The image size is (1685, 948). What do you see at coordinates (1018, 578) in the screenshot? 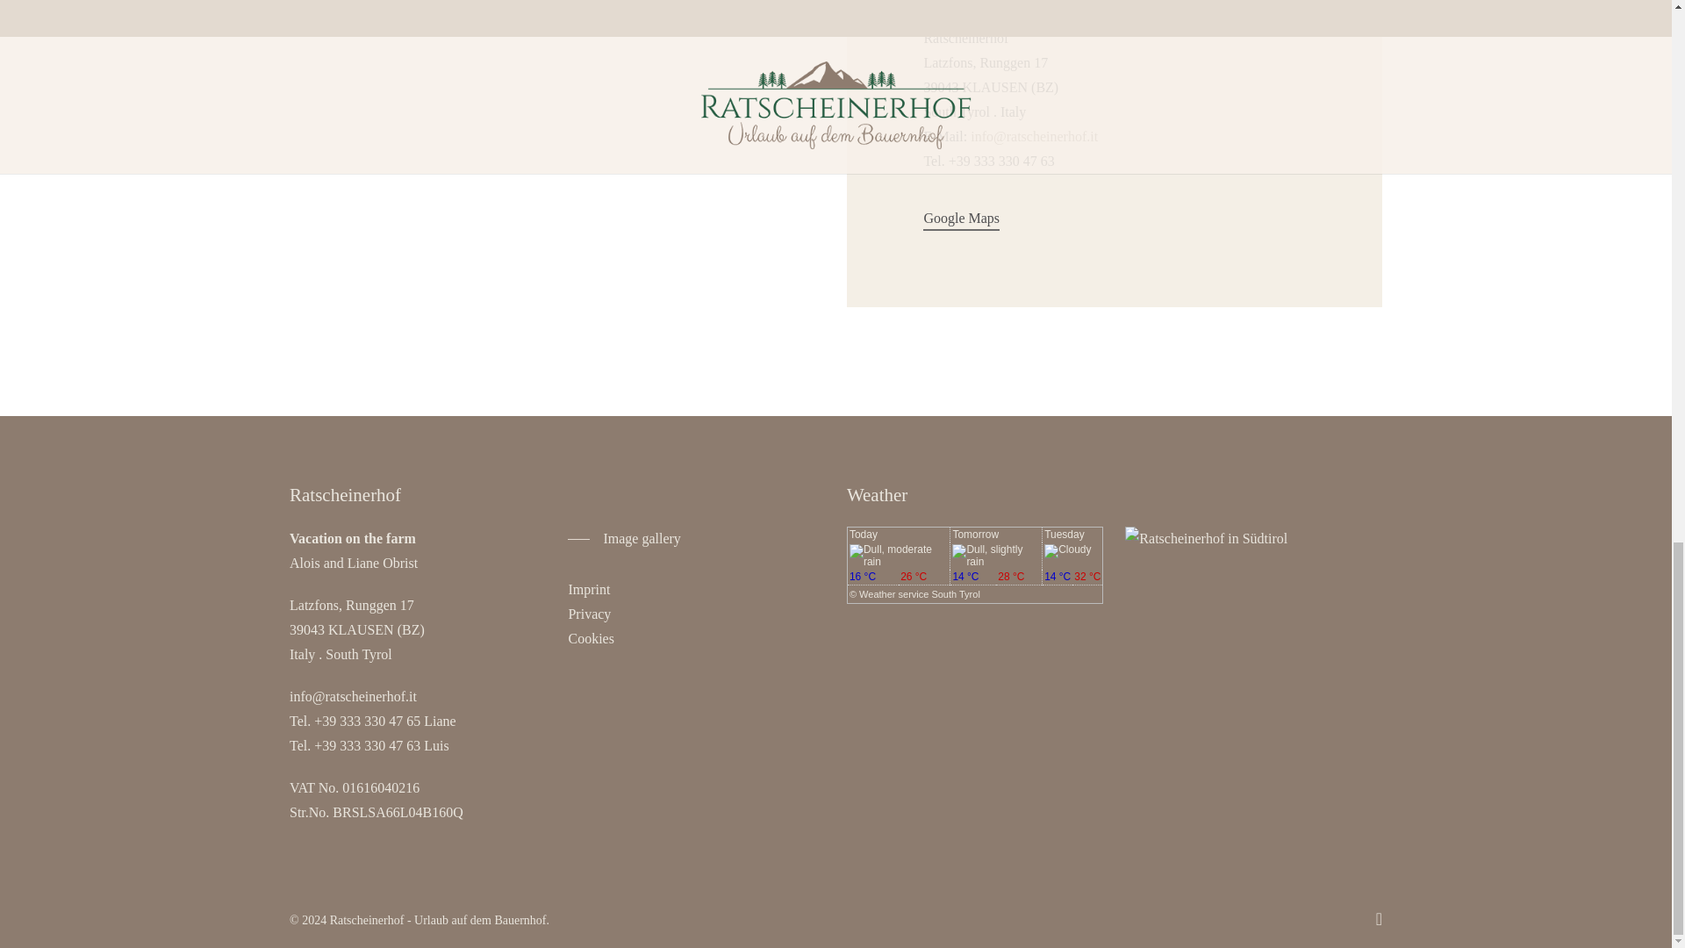
I see `max` at bounding box center [1018, 578].